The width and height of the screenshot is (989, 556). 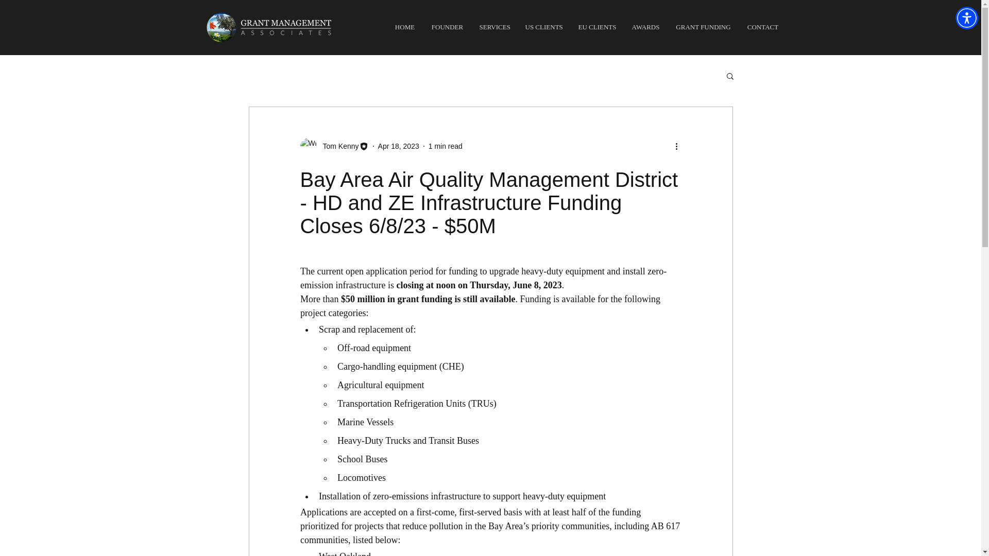 I want to click on FOUNDER, so click(x=447, y=27).